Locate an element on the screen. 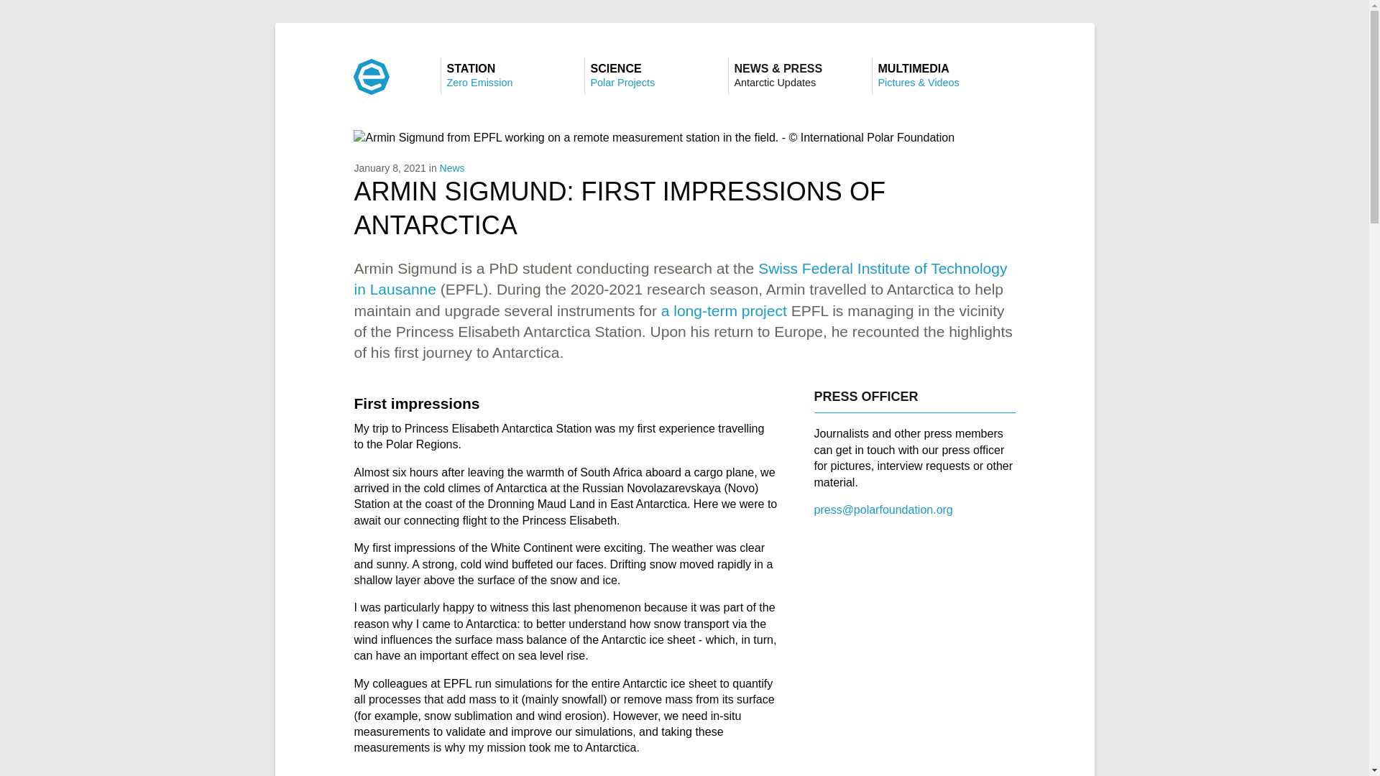 The height and width of the screenshot is (776, 1380). News is located at coordinates (655, 75).